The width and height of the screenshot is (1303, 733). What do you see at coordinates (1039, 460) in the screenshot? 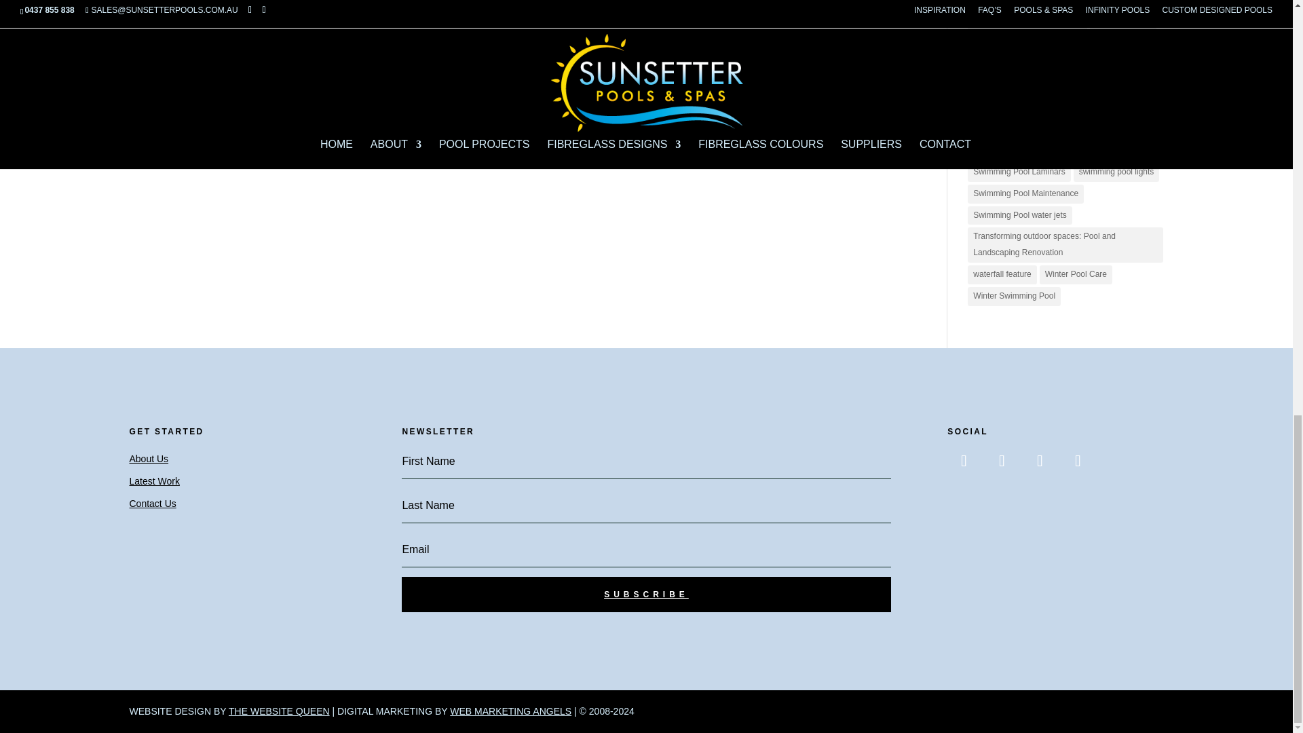
I see `Follow on Pinterest` at bounding box center [1039, 460].